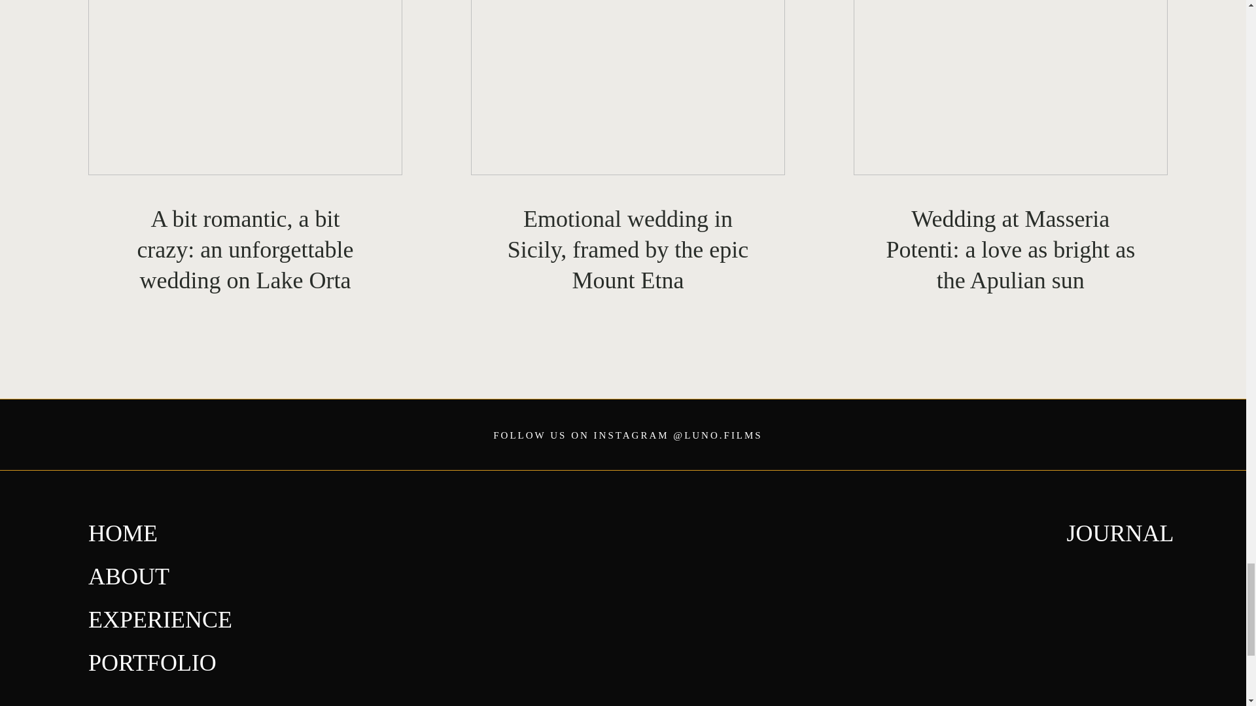 This screenshot has height=706, width=1256. Describe the element at coordinates (128, 576) in the screenshot. I see `ABOUT` at that location.